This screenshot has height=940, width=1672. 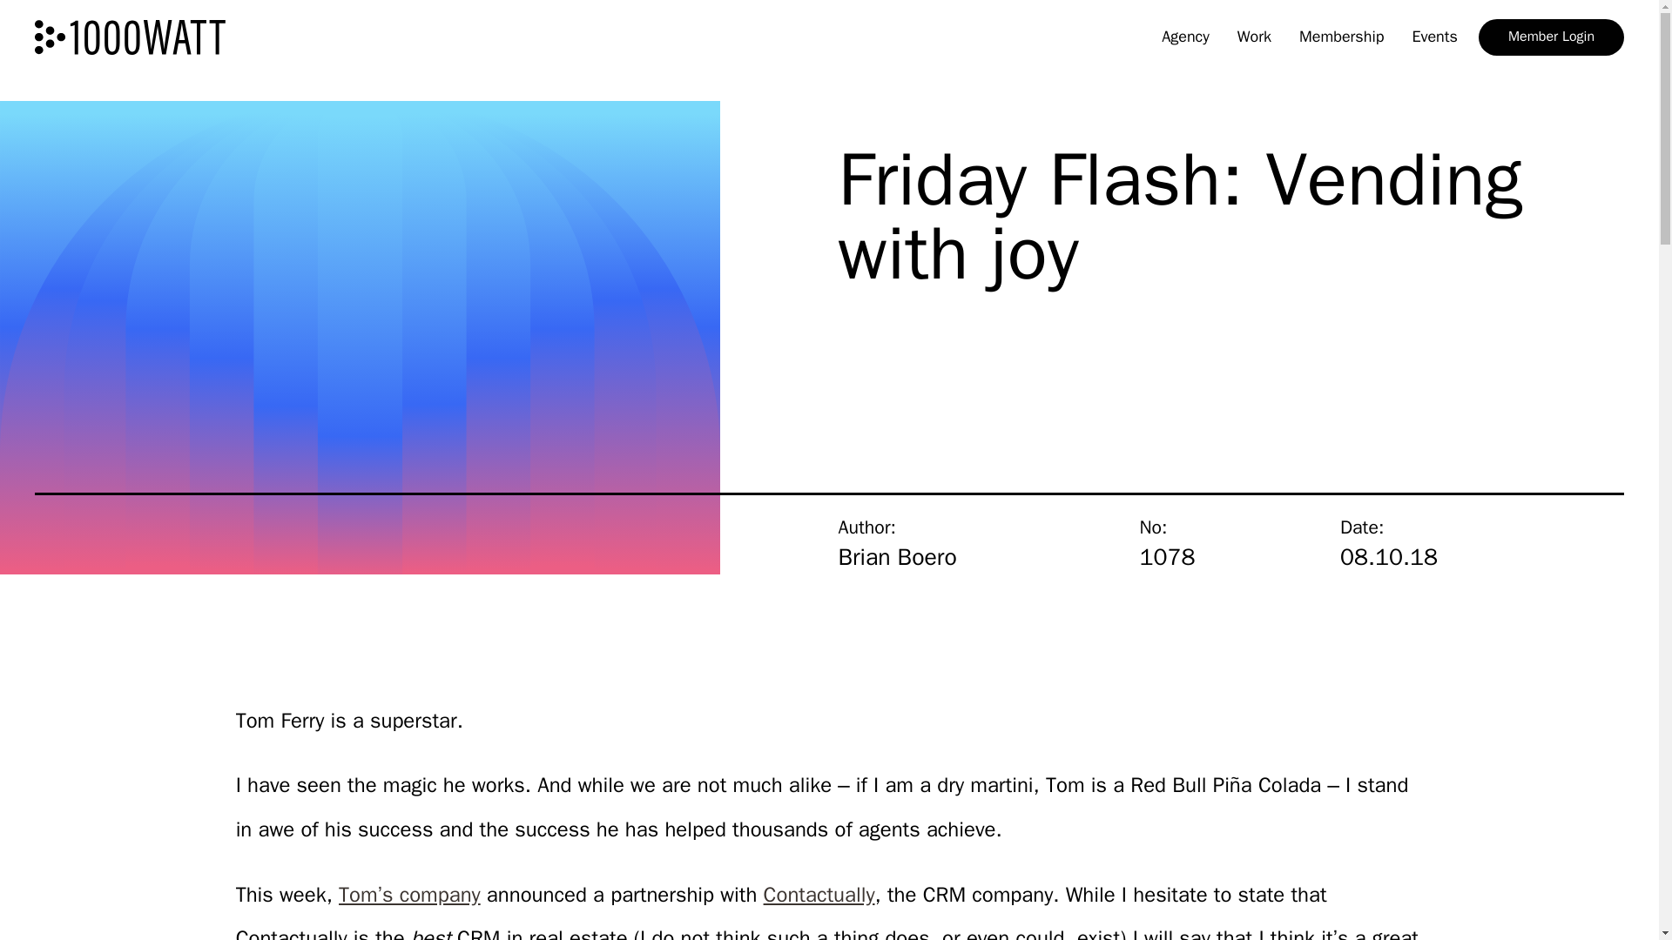 I want to click on Events, so click(x=1433, y=37).